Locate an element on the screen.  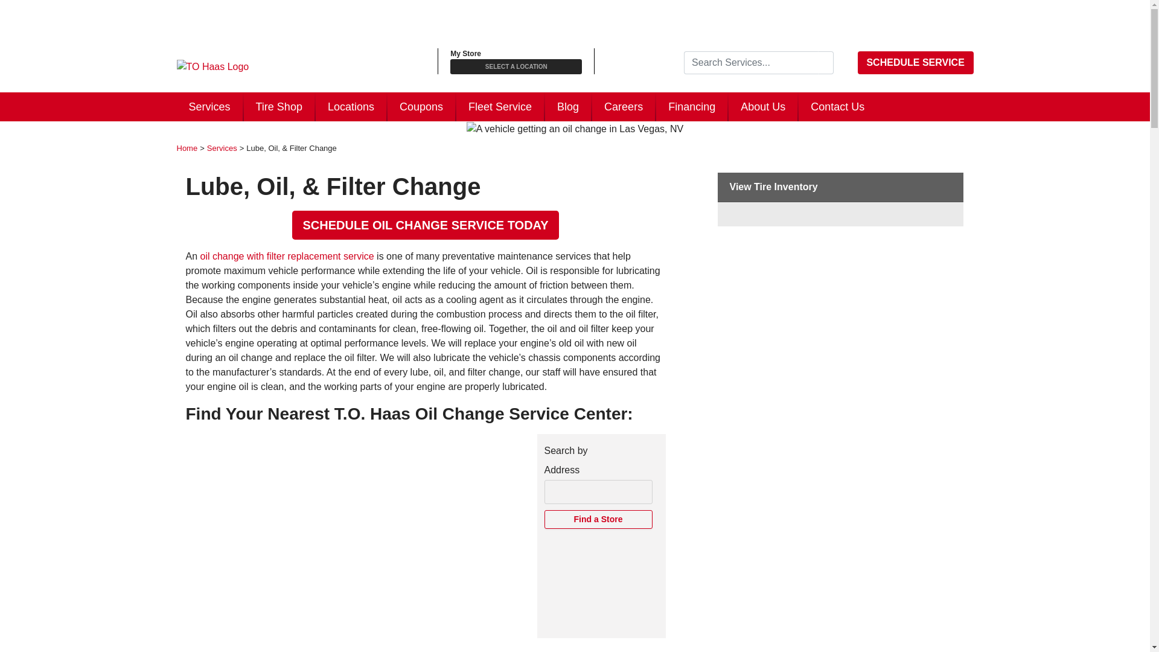
Fleet Service is located at coordinates (500, 106).